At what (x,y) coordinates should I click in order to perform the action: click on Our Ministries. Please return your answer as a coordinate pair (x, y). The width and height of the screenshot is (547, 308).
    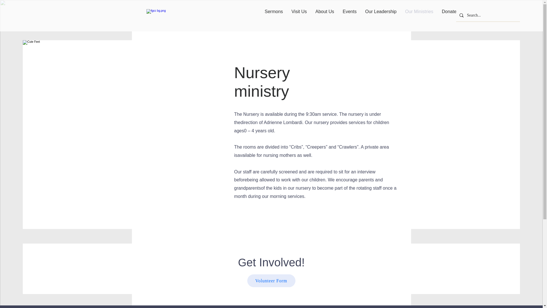
    Looking at the image, I should click on (419, 15).